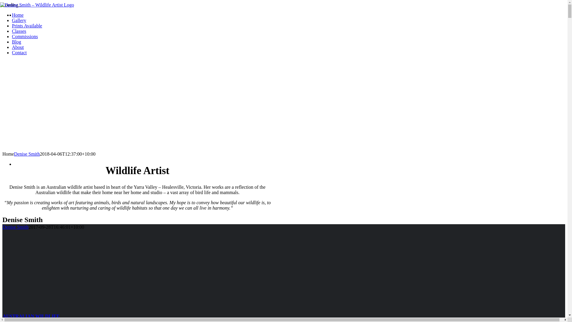 This screenshot has width=572, height=322. I want to click on Prints Available, so click(27, 26).